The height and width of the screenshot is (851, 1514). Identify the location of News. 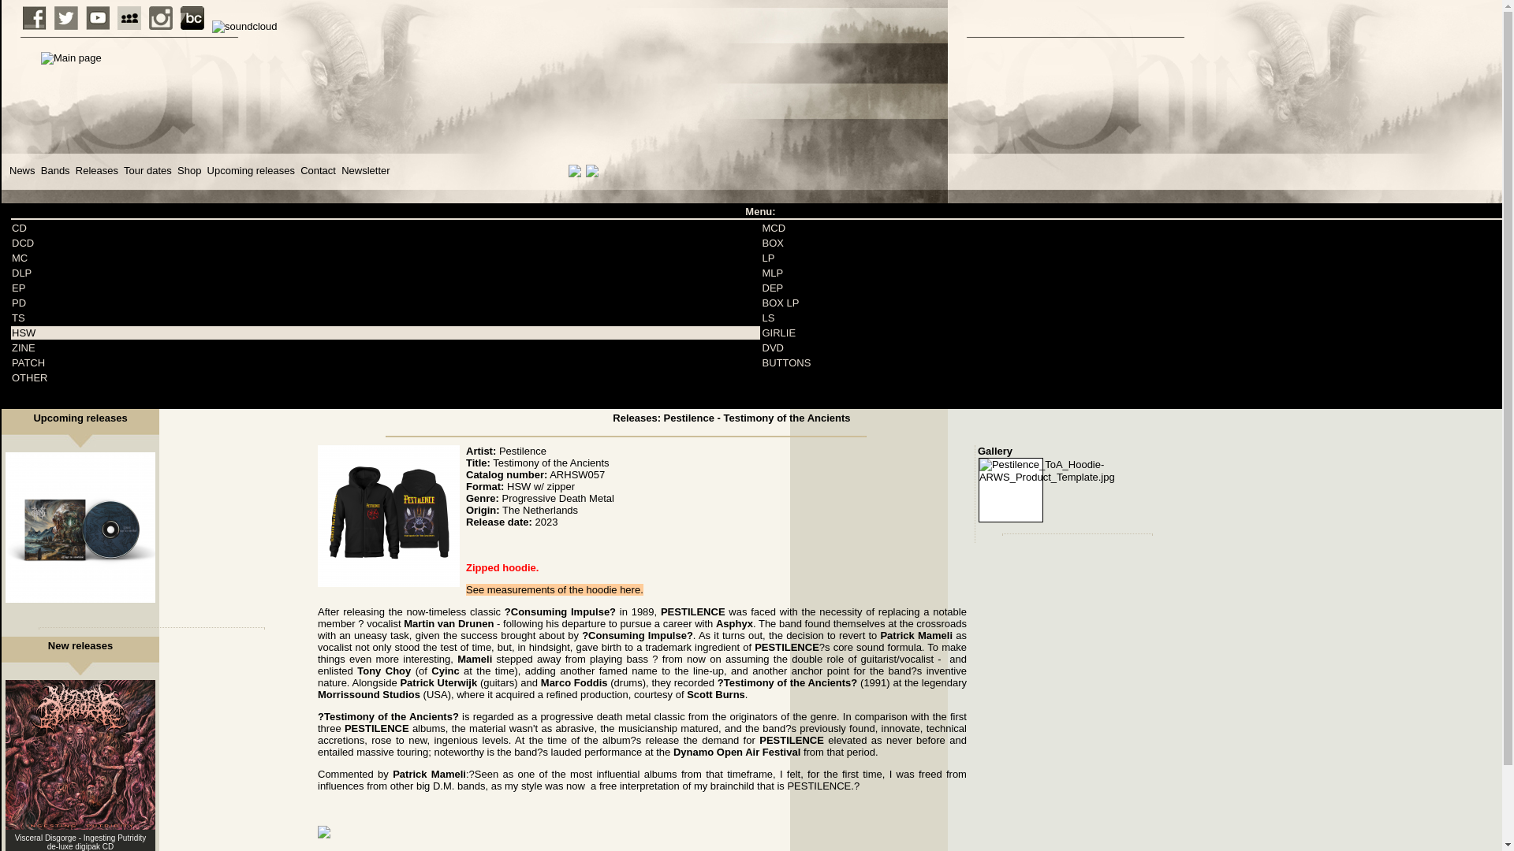
(22, 170).